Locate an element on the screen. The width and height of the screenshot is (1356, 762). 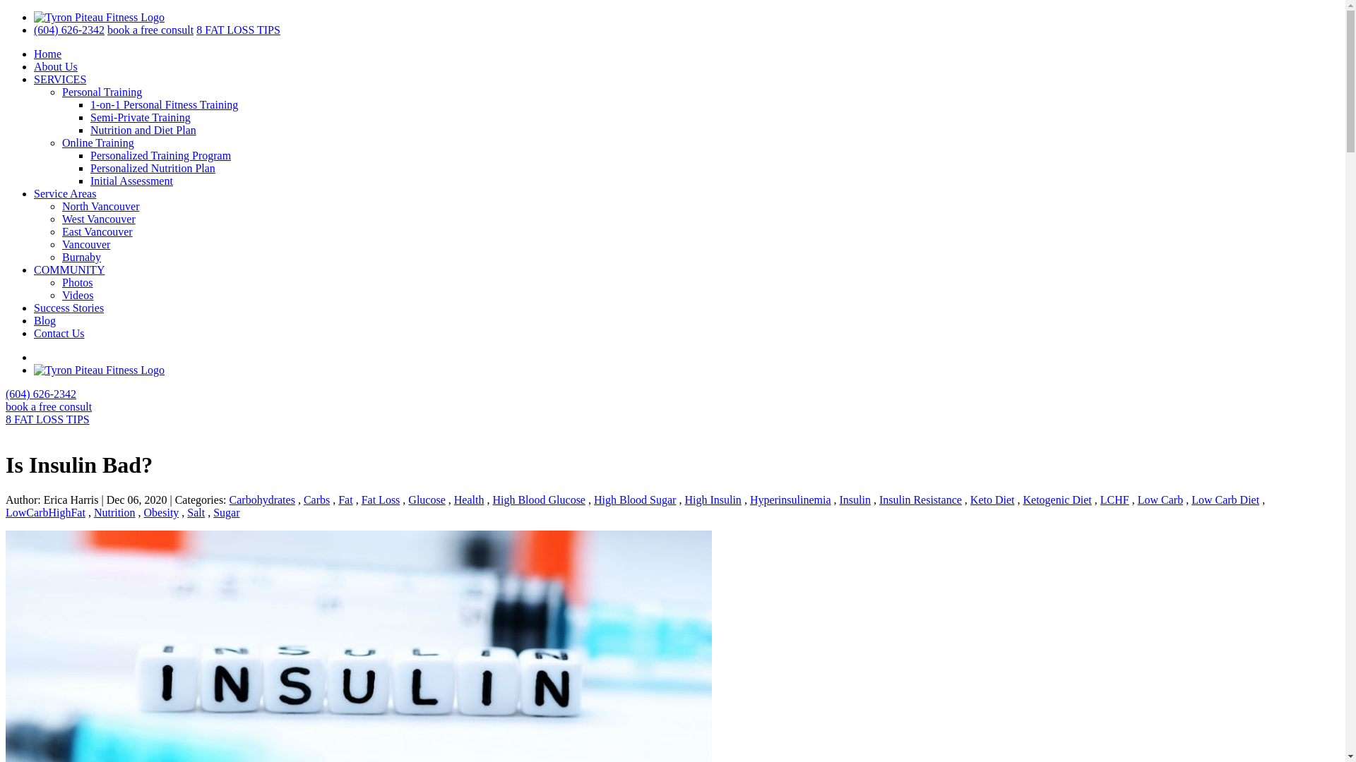
Semi-Private Training is located at coordinates (141, 117).